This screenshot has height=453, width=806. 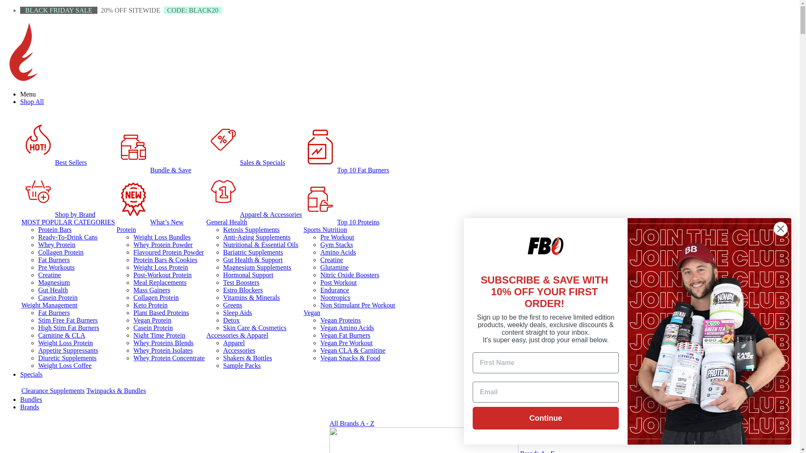 I want to click on Amino Acids, so click(x=338, y=253).